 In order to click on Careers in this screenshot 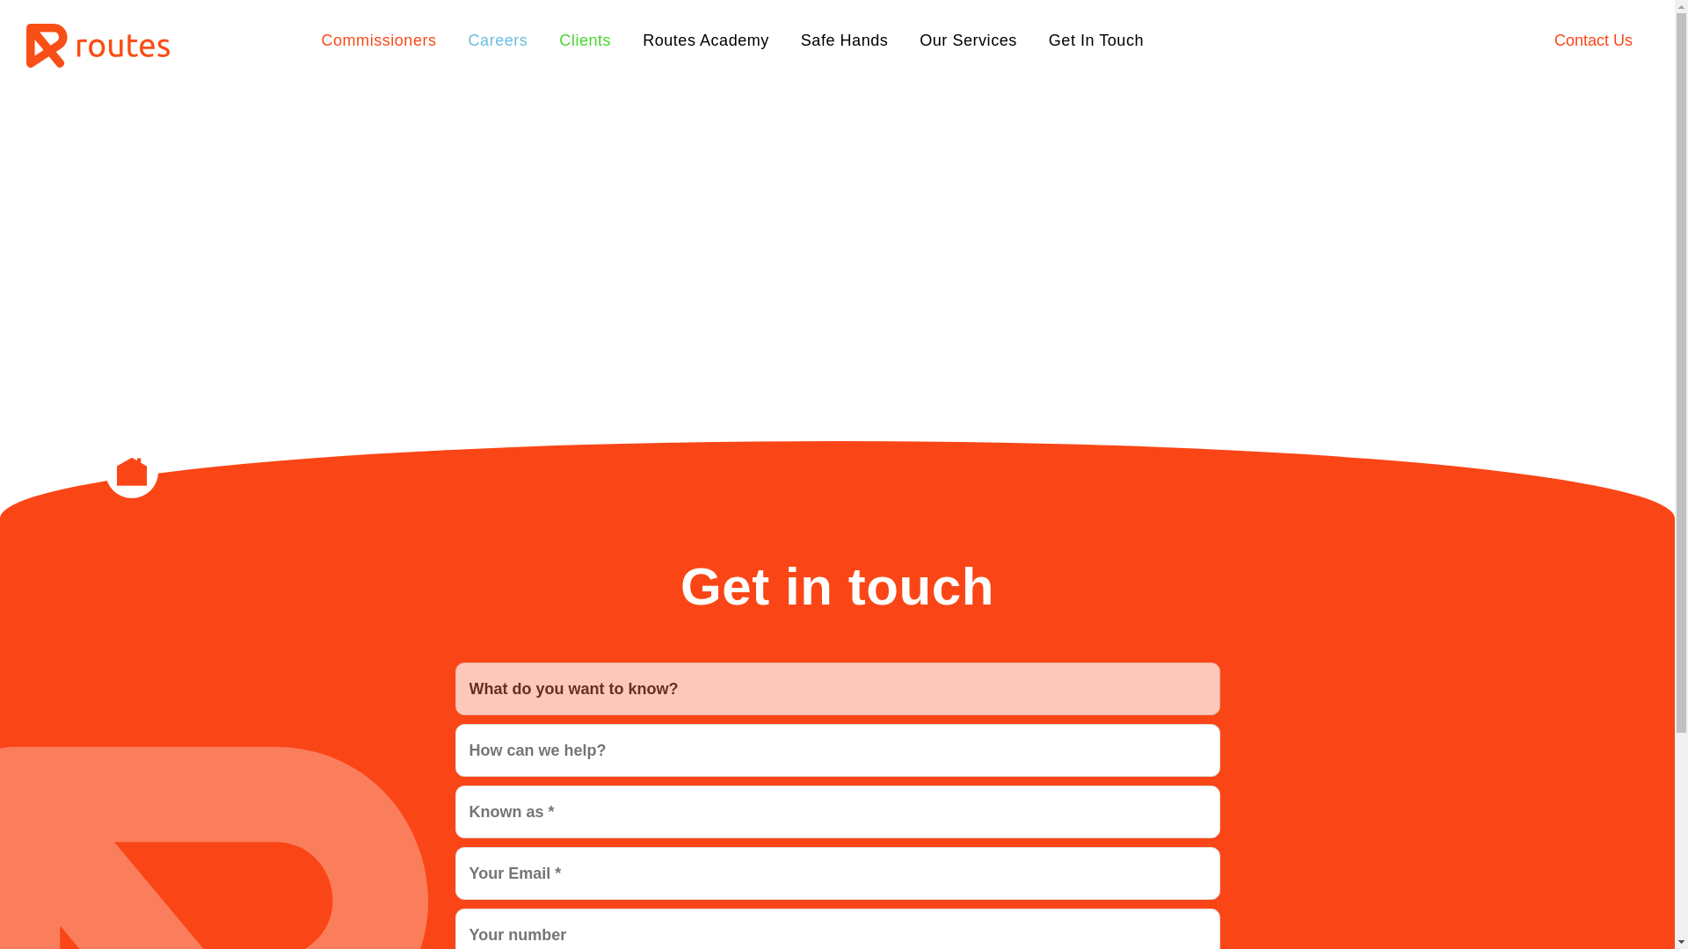, I will do `click(498, 40)`.